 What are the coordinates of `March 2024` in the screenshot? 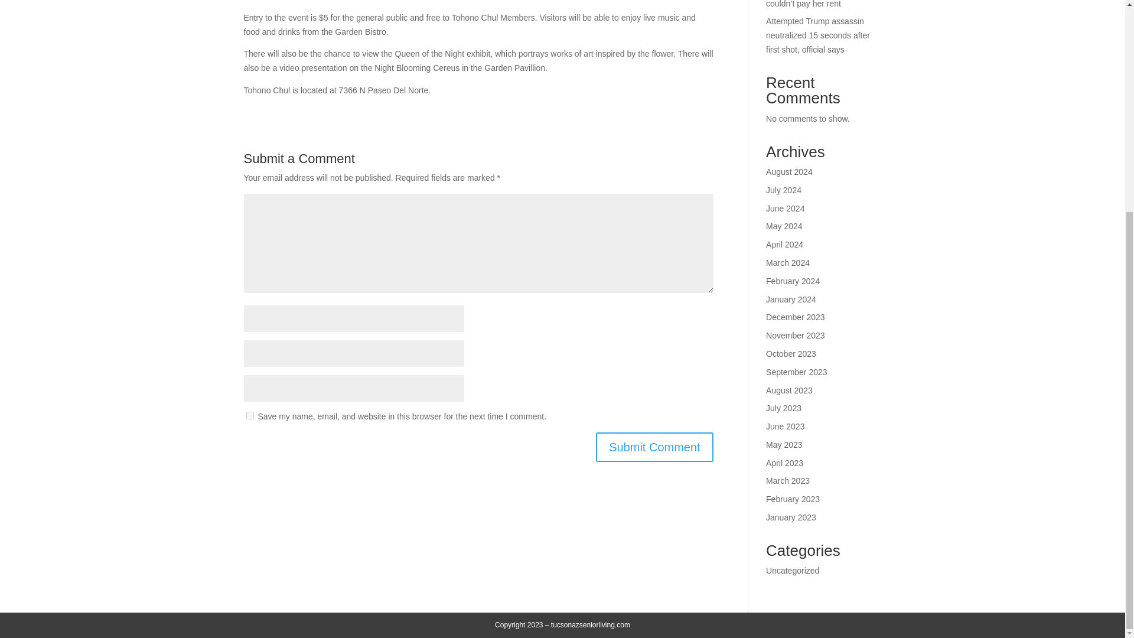 It's located at (788, 262).